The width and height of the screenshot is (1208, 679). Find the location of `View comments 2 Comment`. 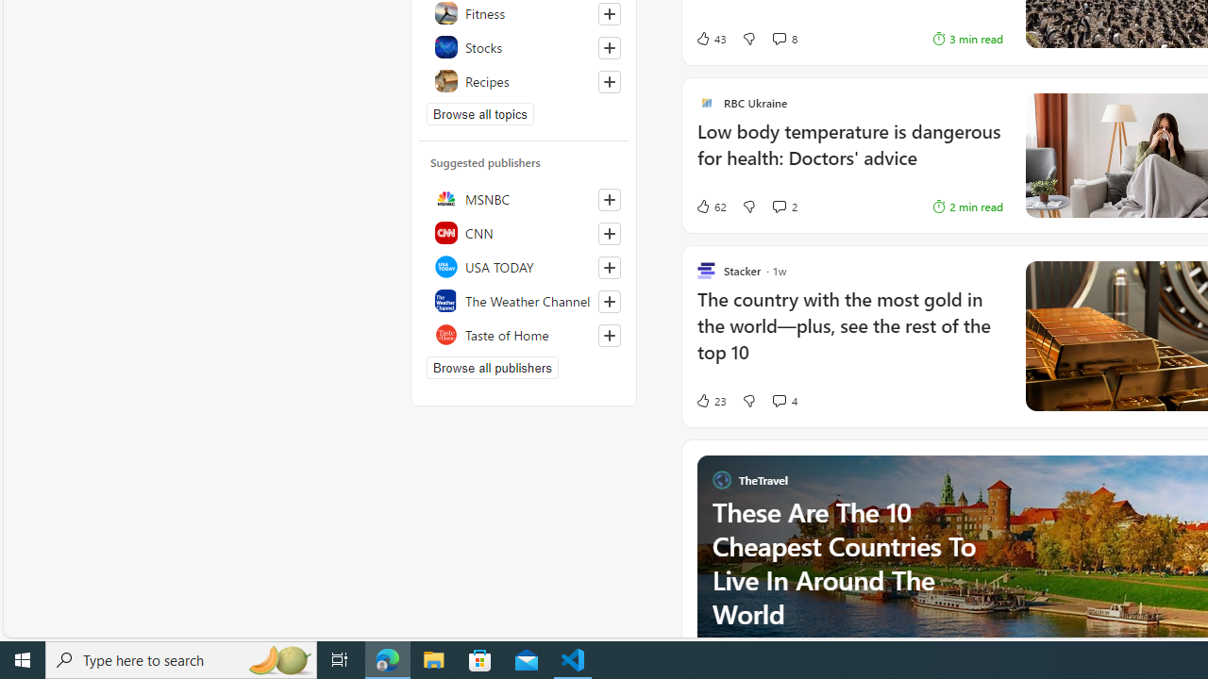

View comments 2 Comment is located at coordinates (779, 206).